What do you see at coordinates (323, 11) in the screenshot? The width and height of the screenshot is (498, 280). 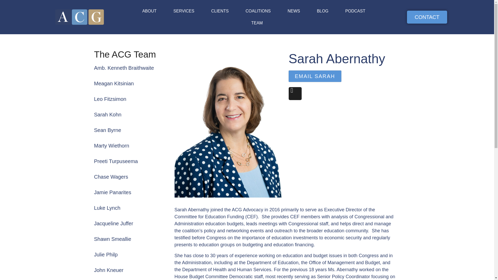 I see `BLOG` at bounding box center [323, 11].